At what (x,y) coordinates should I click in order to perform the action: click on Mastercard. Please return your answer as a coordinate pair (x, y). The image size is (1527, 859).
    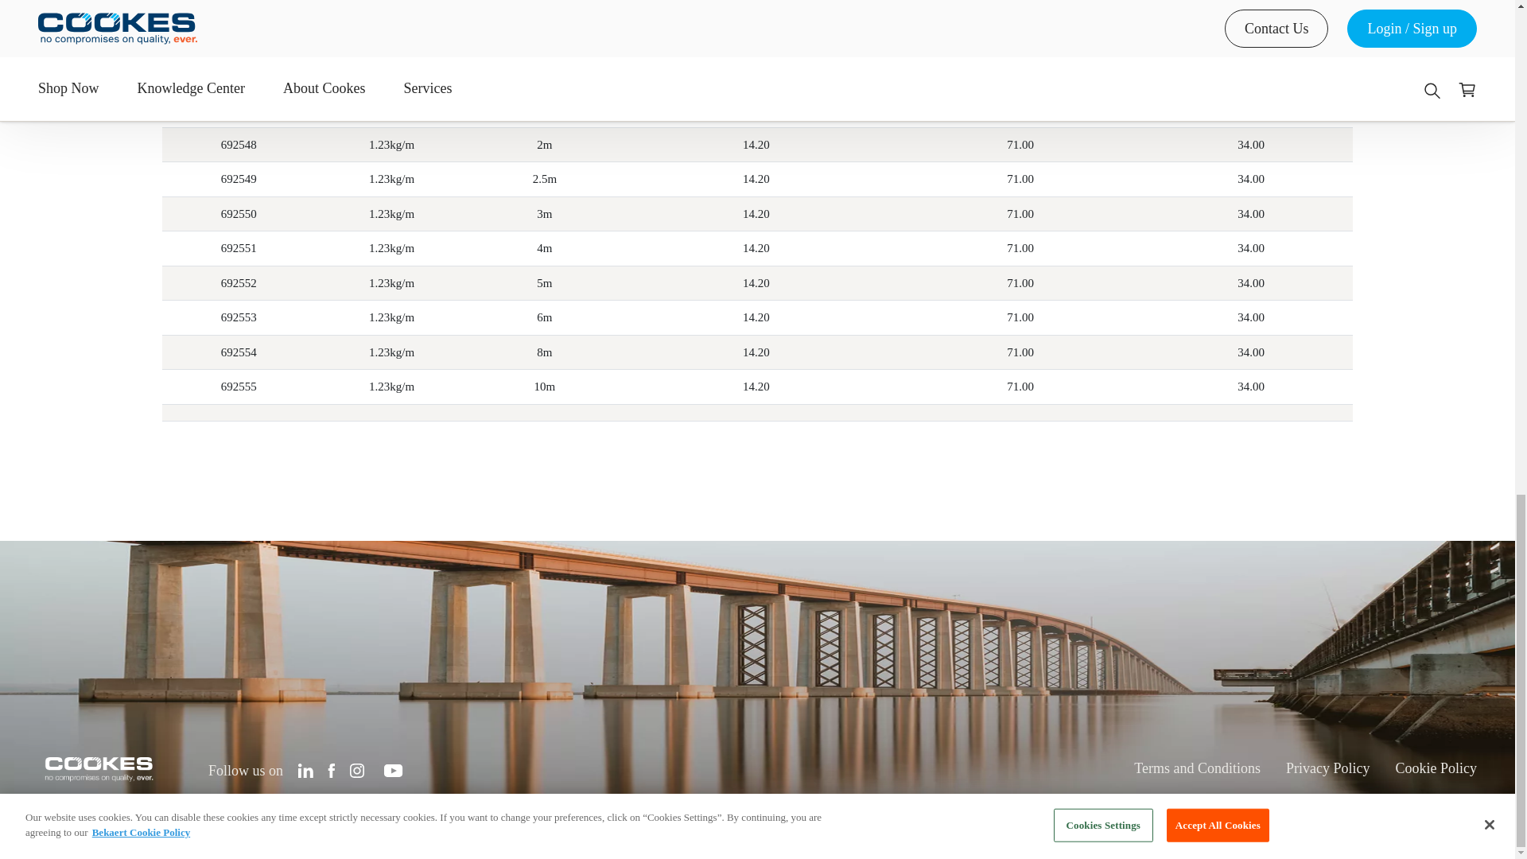
    Looking at the image, I should click on (1425, 819).